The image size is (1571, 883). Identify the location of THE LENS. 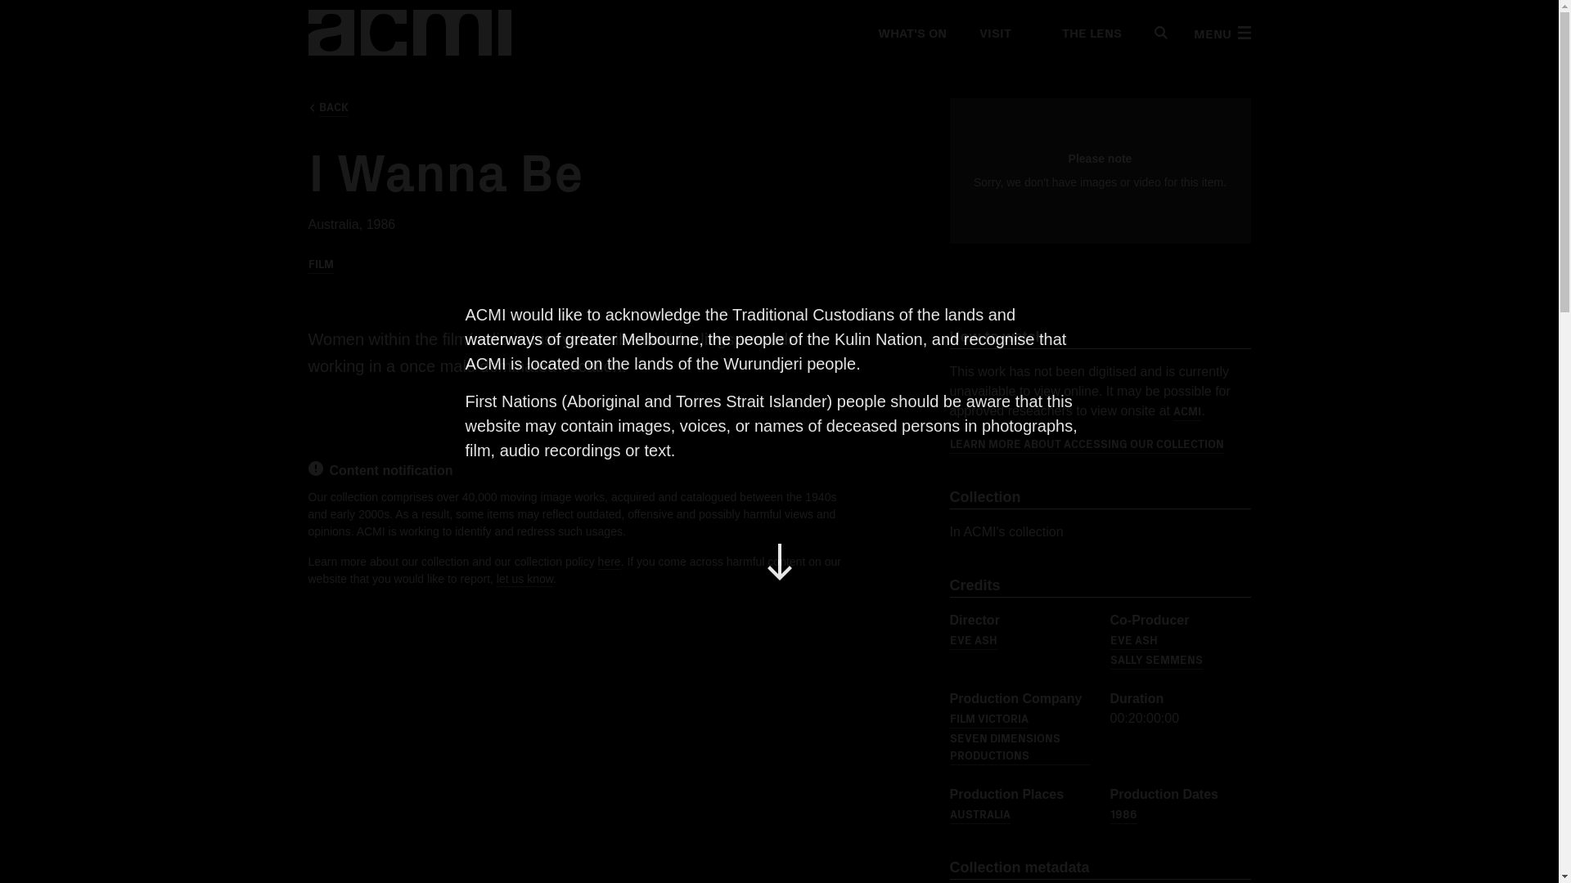
(1083, 33).